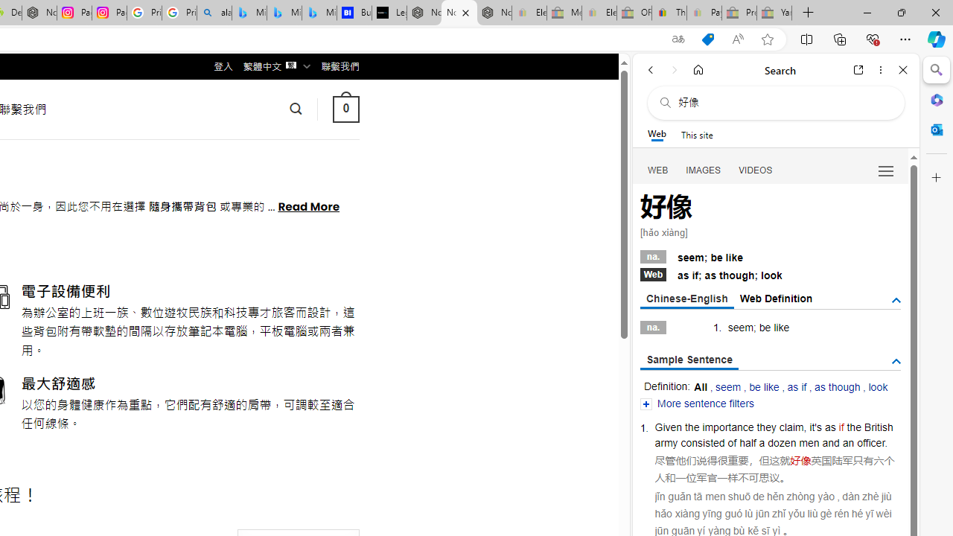 The height and width of the screenshot is (536, 953). What do you see at coordinates (345, 109) in the screenshot?
I see ` 0 ` at bounding box center [345, 109].